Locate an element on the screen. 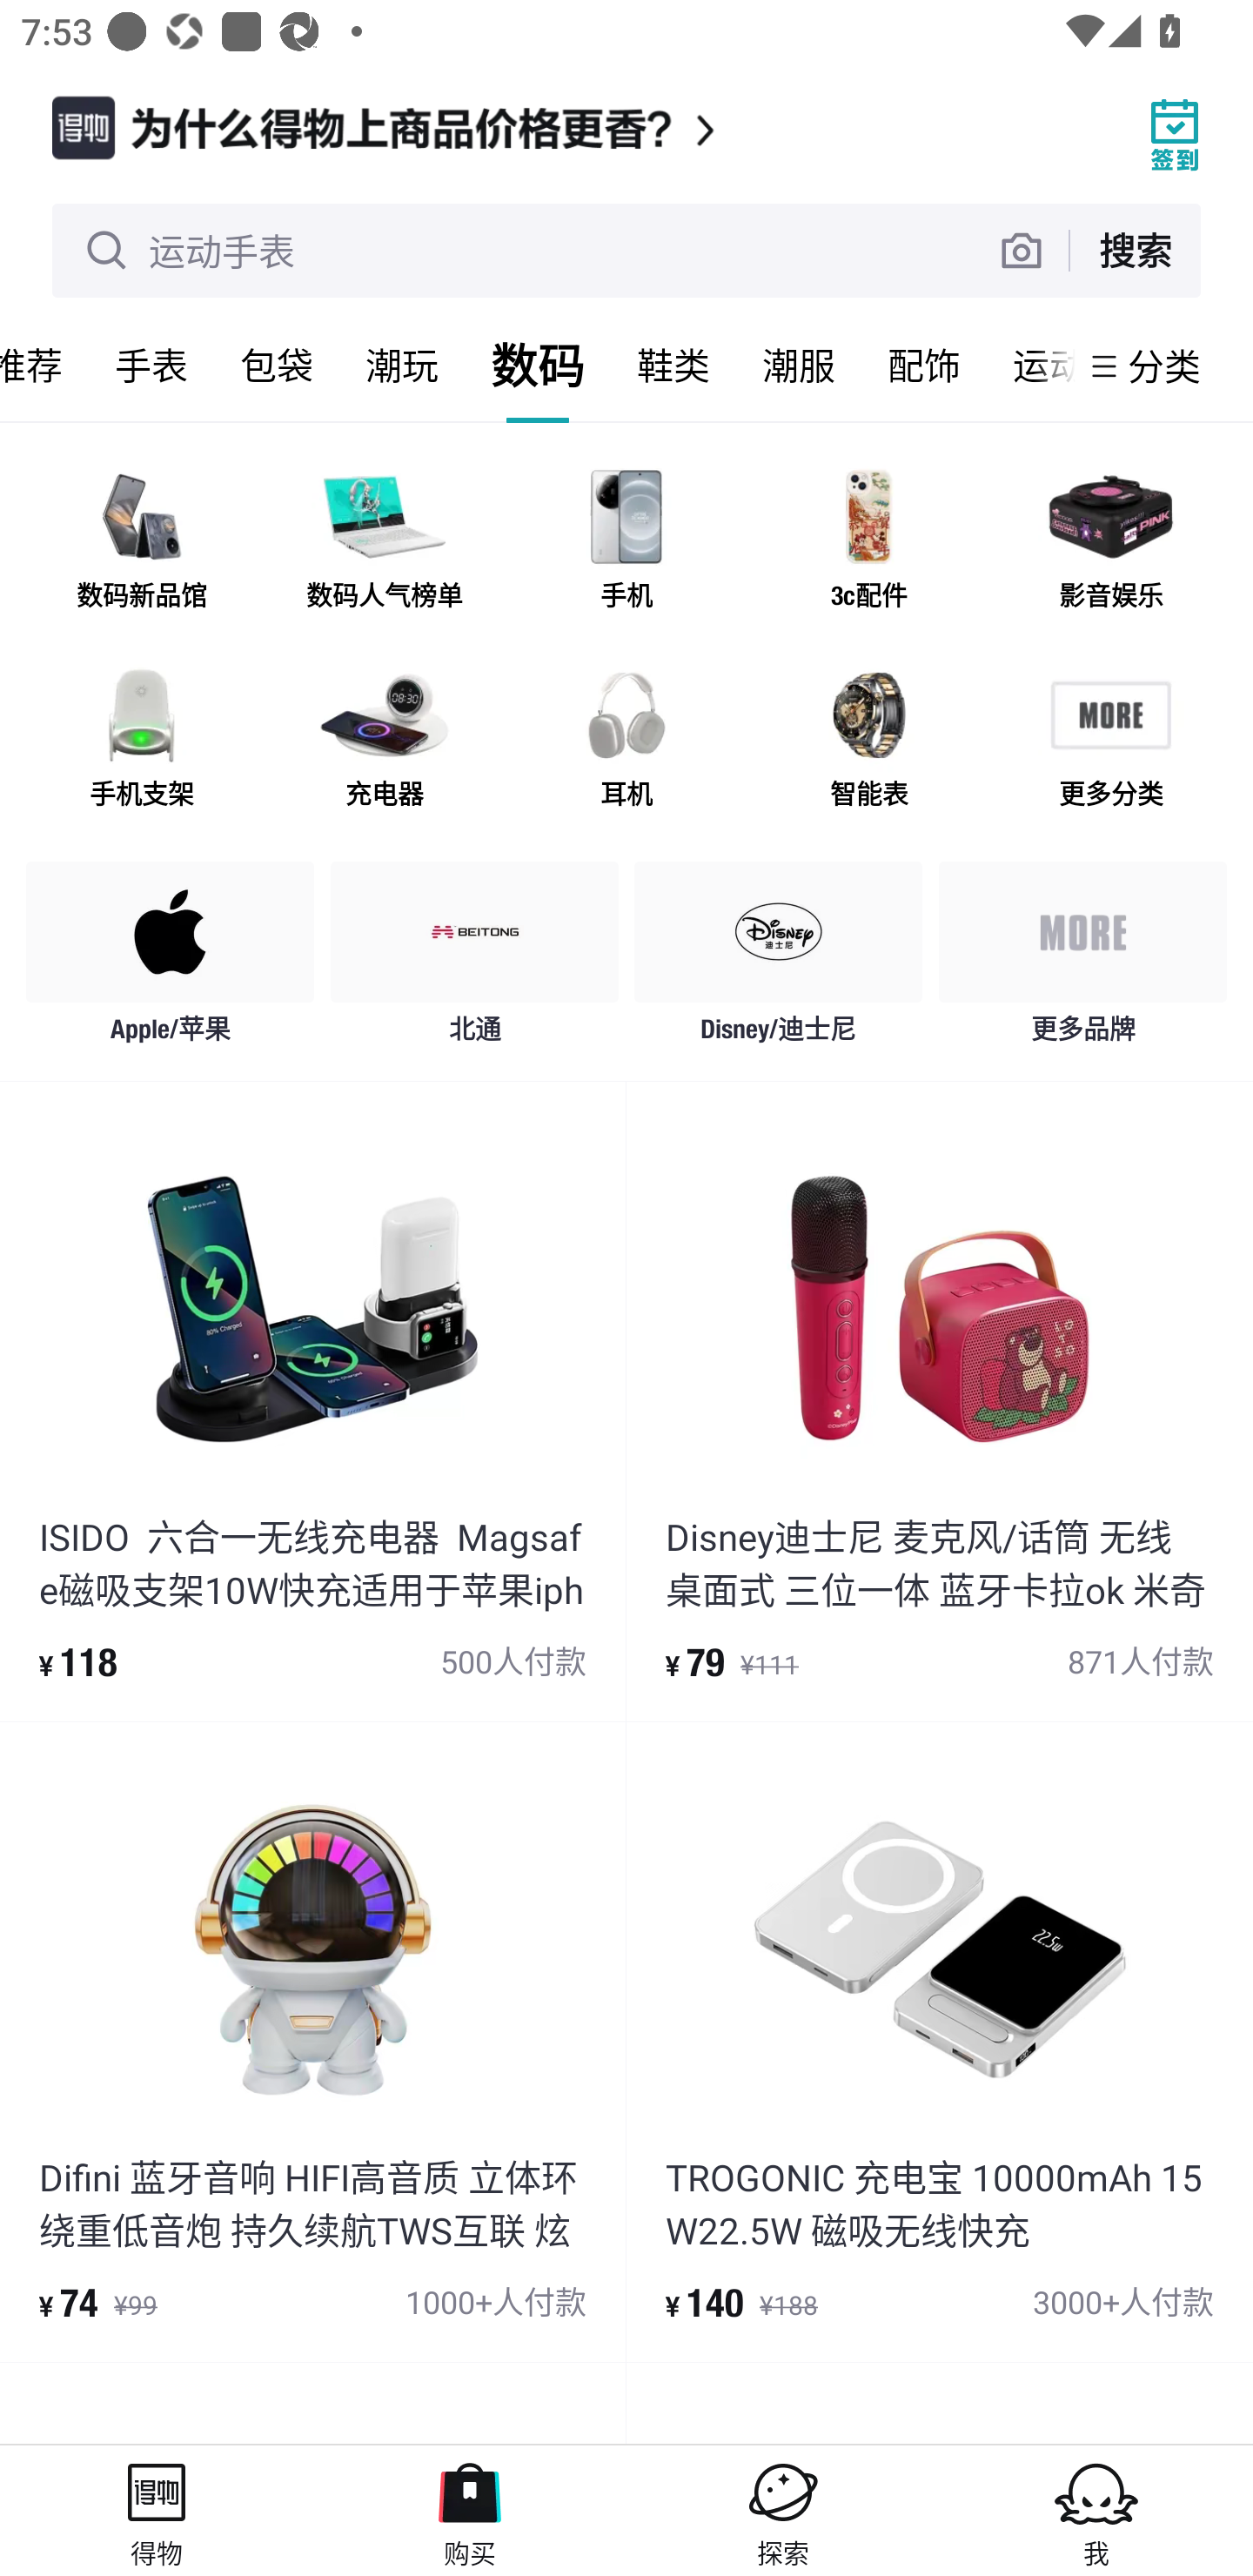 The width and height of the screenshot is (1253, 2576). 数码 is located at coordinates (538, 366).